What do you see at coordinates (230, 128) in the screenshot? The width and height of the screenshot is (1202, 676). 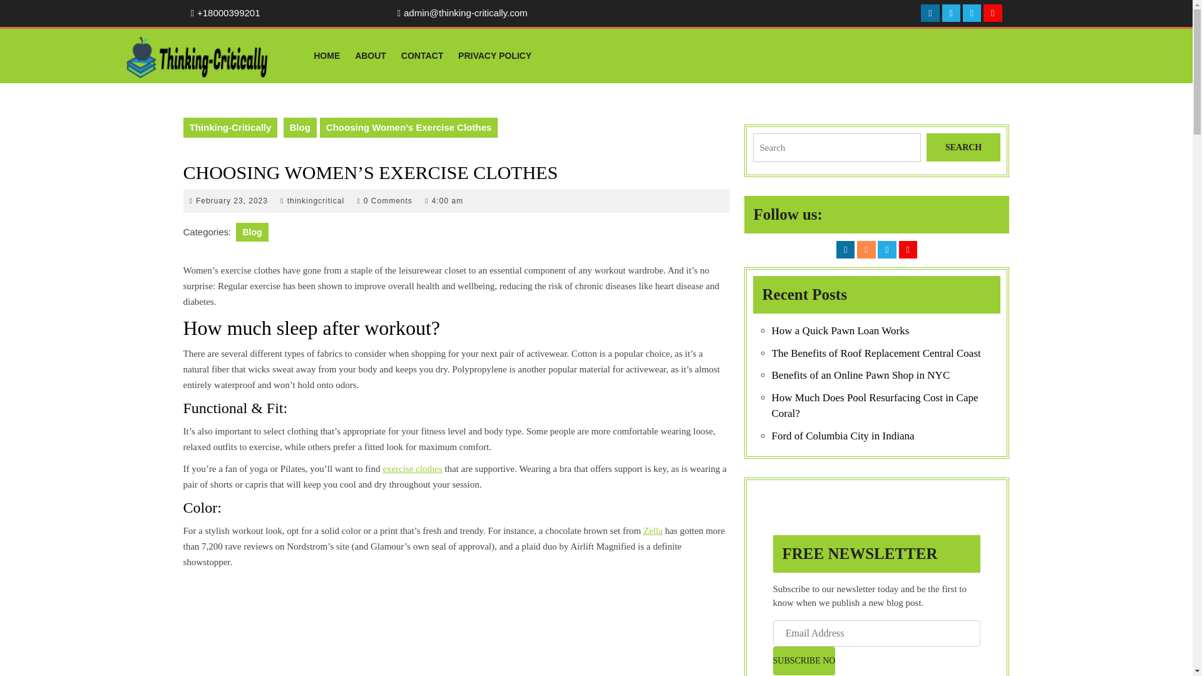 I see `Thinking-Critically` at bounding box center [230, 128].